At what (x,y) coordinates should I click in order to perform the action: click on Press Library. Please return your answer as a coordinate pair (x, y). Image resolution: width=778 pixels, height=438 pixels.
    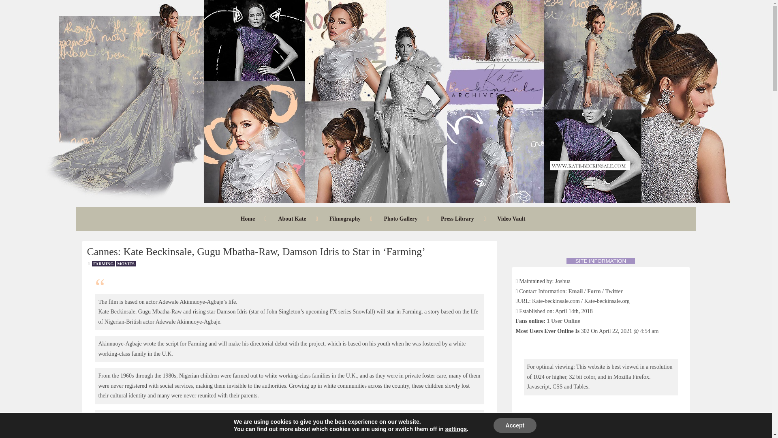
    Looking at the image, I should click on (457, 219).